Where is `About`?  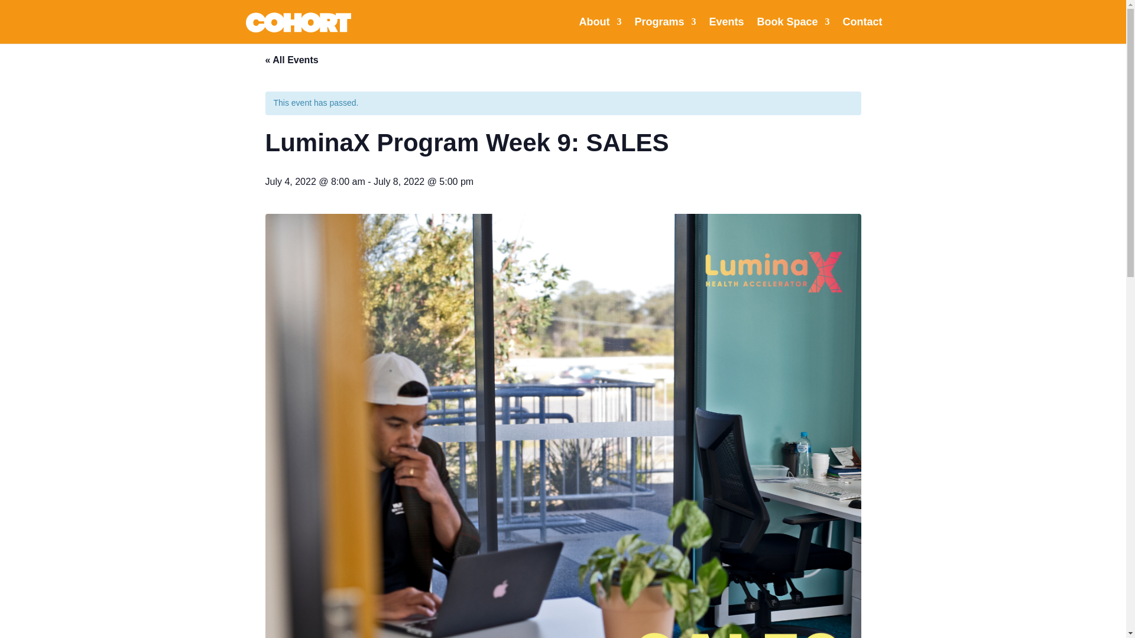 About is located at coordinates (599, 31).